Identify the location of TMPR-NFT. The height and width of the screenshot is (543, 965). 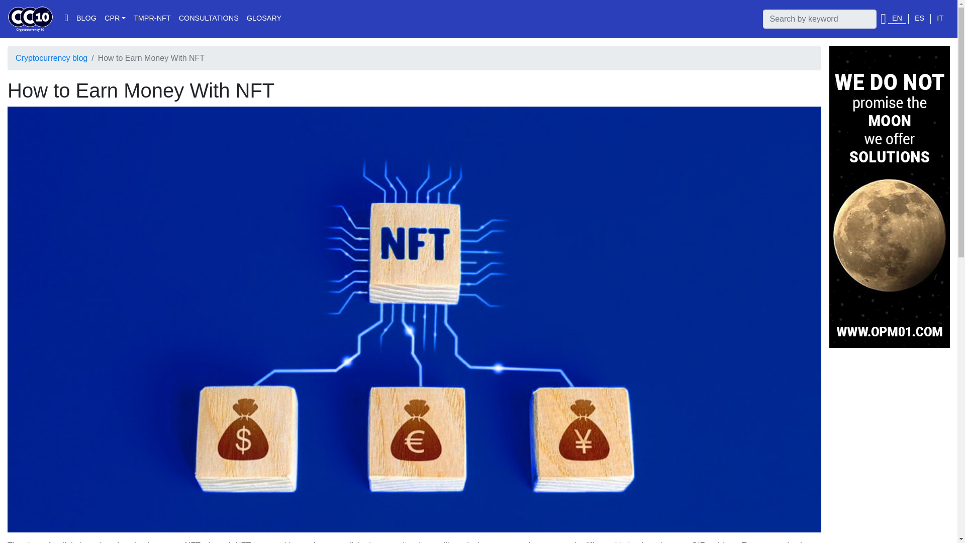
(152, 19).